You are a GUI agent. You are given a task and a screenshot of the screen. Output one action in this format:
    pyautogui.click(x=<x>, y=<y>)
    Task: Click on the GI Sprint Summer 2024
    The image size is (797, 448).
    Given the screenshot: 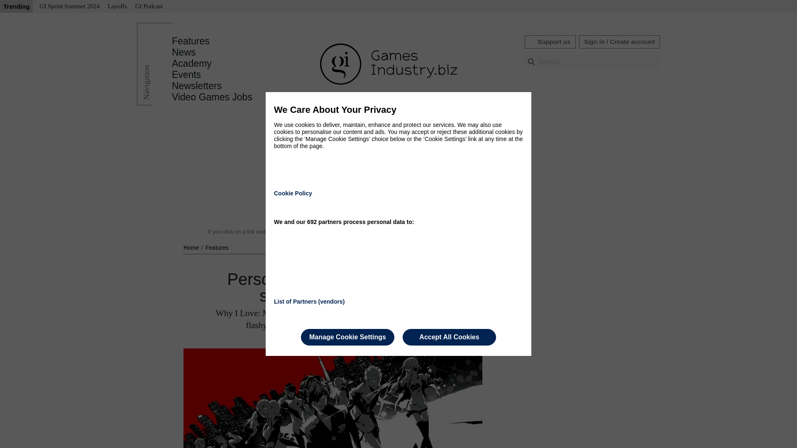 What is the action you would take?
    pyautogui.click(x=69, y=7)
    